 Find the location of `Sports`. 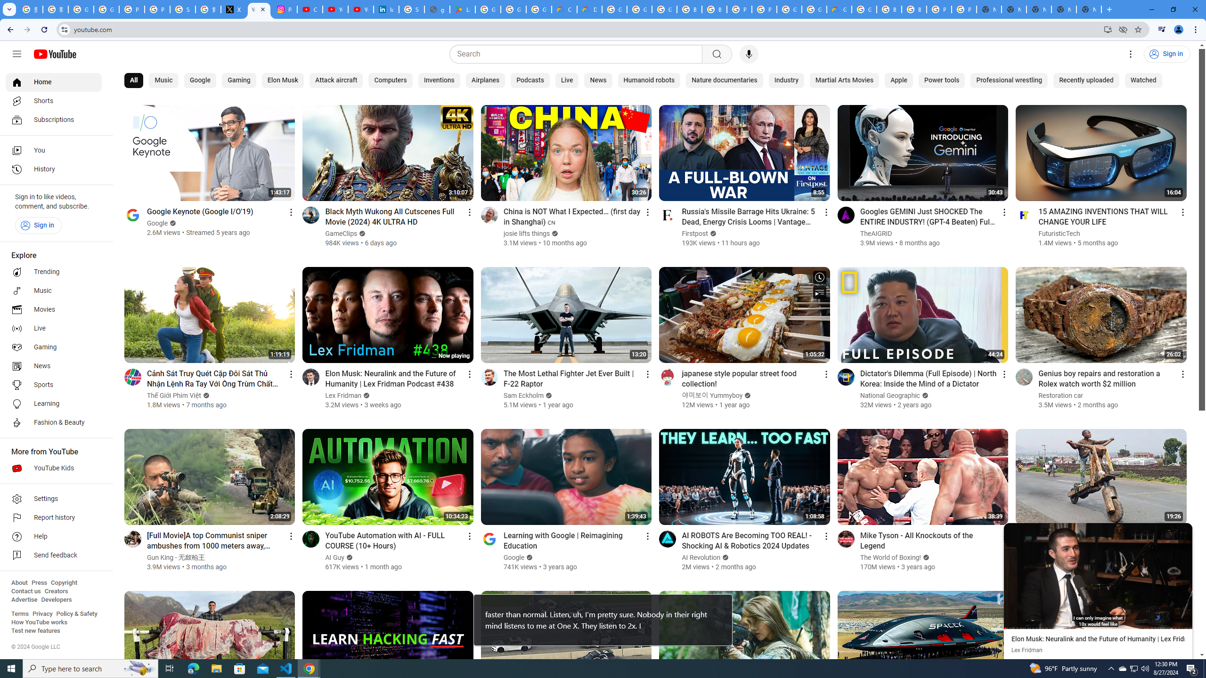

Sports is located at coordinates (54, 385).